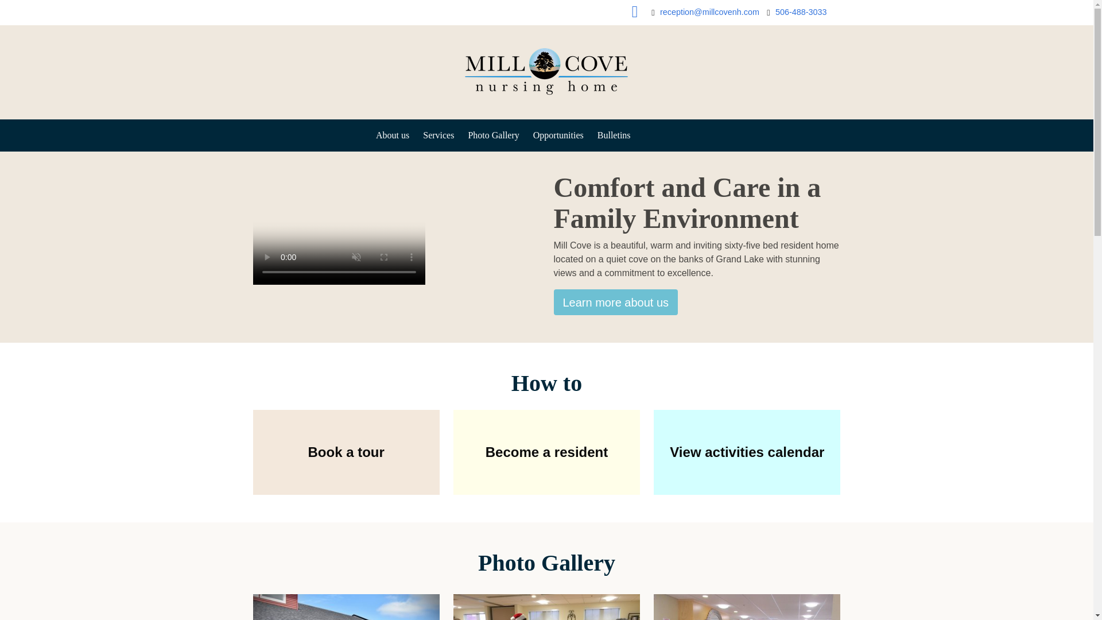 This screenshot has width=1102, height=620. What do you see at coordinates (492, 135) in the screenshot?
I see `Photo Gallery` at bounding box center [492, 135].